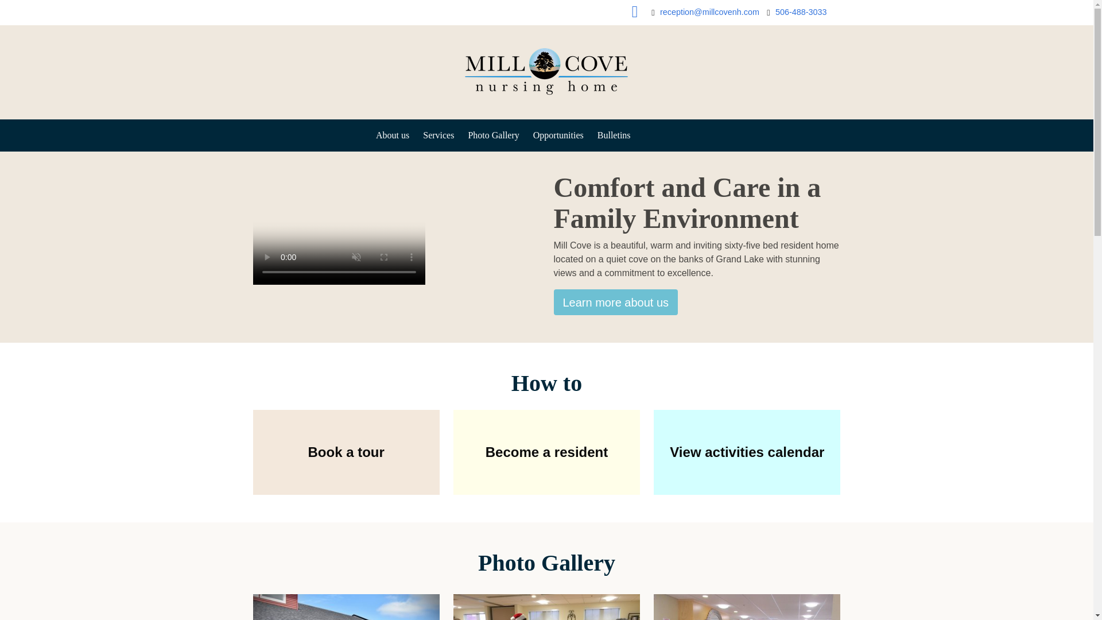 This screenshot has width=1102, height=620. What do you see at coordinates (492, 135) in the screenshot?
I see `Photo Gallery` at bounding box center [492, 135].